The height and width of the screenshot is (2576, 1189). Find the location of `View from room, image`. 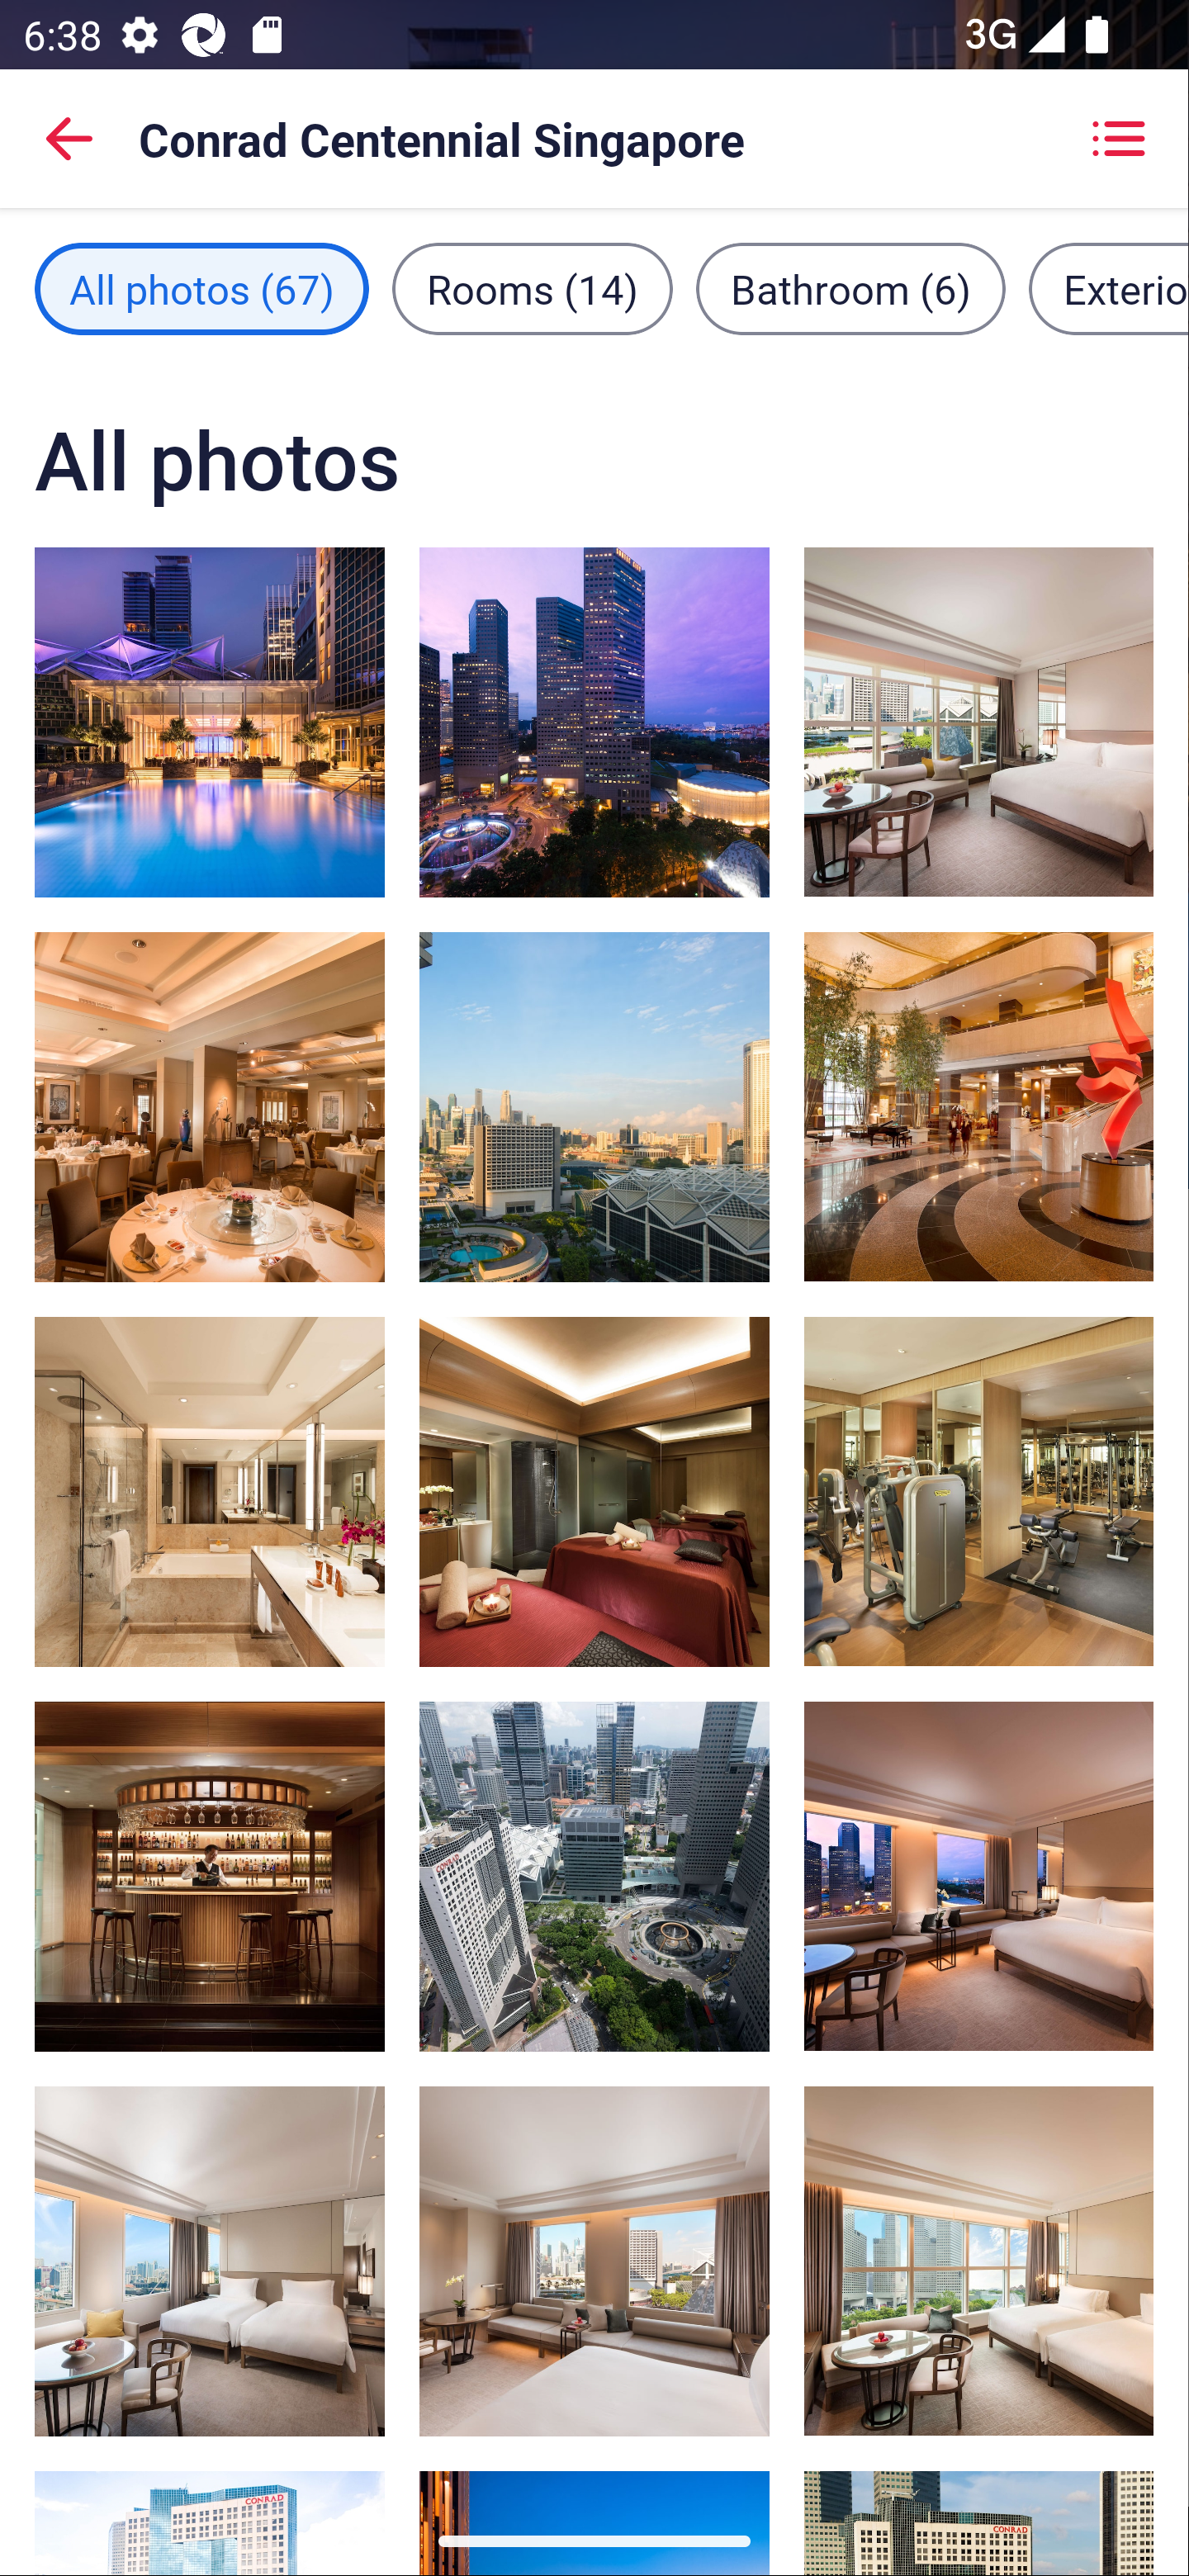

View from room, image is located at coordinates (594, 721).